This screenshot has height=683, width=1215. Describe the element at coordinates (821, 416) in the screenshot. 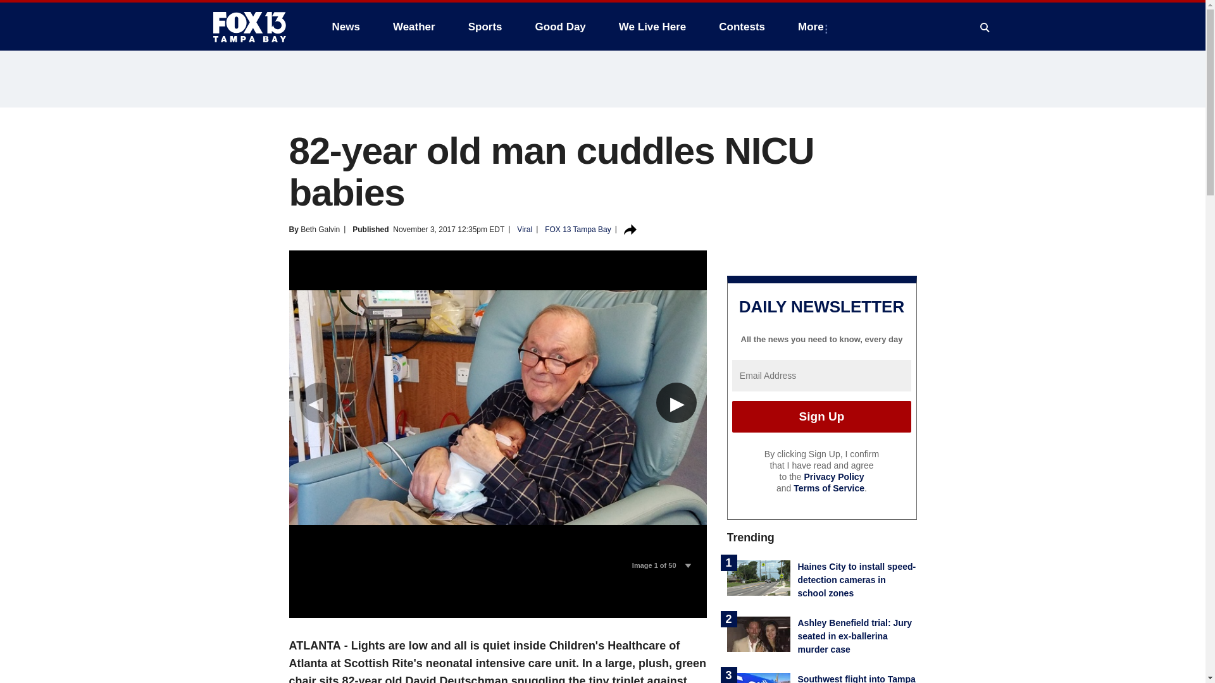

I see `Sign Up` at that location.